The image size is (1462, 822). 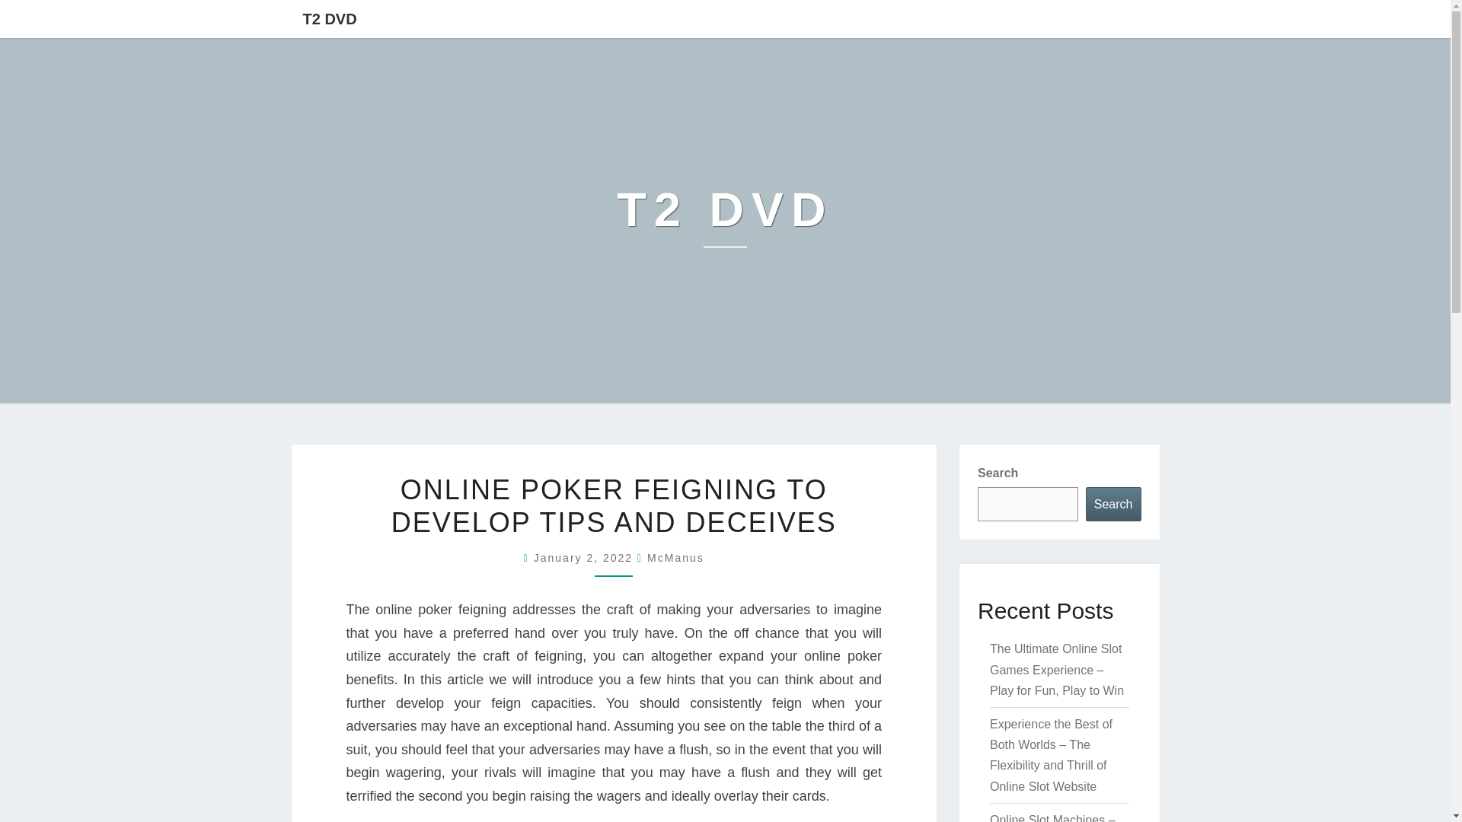 I want to click on 5:03 am, so click(x=585, y=557).